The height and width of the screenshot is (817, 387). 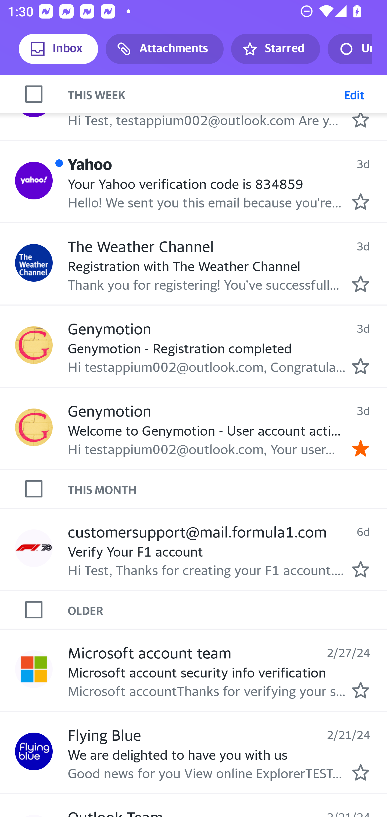 What do you see at coordinates (34, 263) in the screenshot?
I see `Profile
The Weather Channel` at bounding box center [34, 263].